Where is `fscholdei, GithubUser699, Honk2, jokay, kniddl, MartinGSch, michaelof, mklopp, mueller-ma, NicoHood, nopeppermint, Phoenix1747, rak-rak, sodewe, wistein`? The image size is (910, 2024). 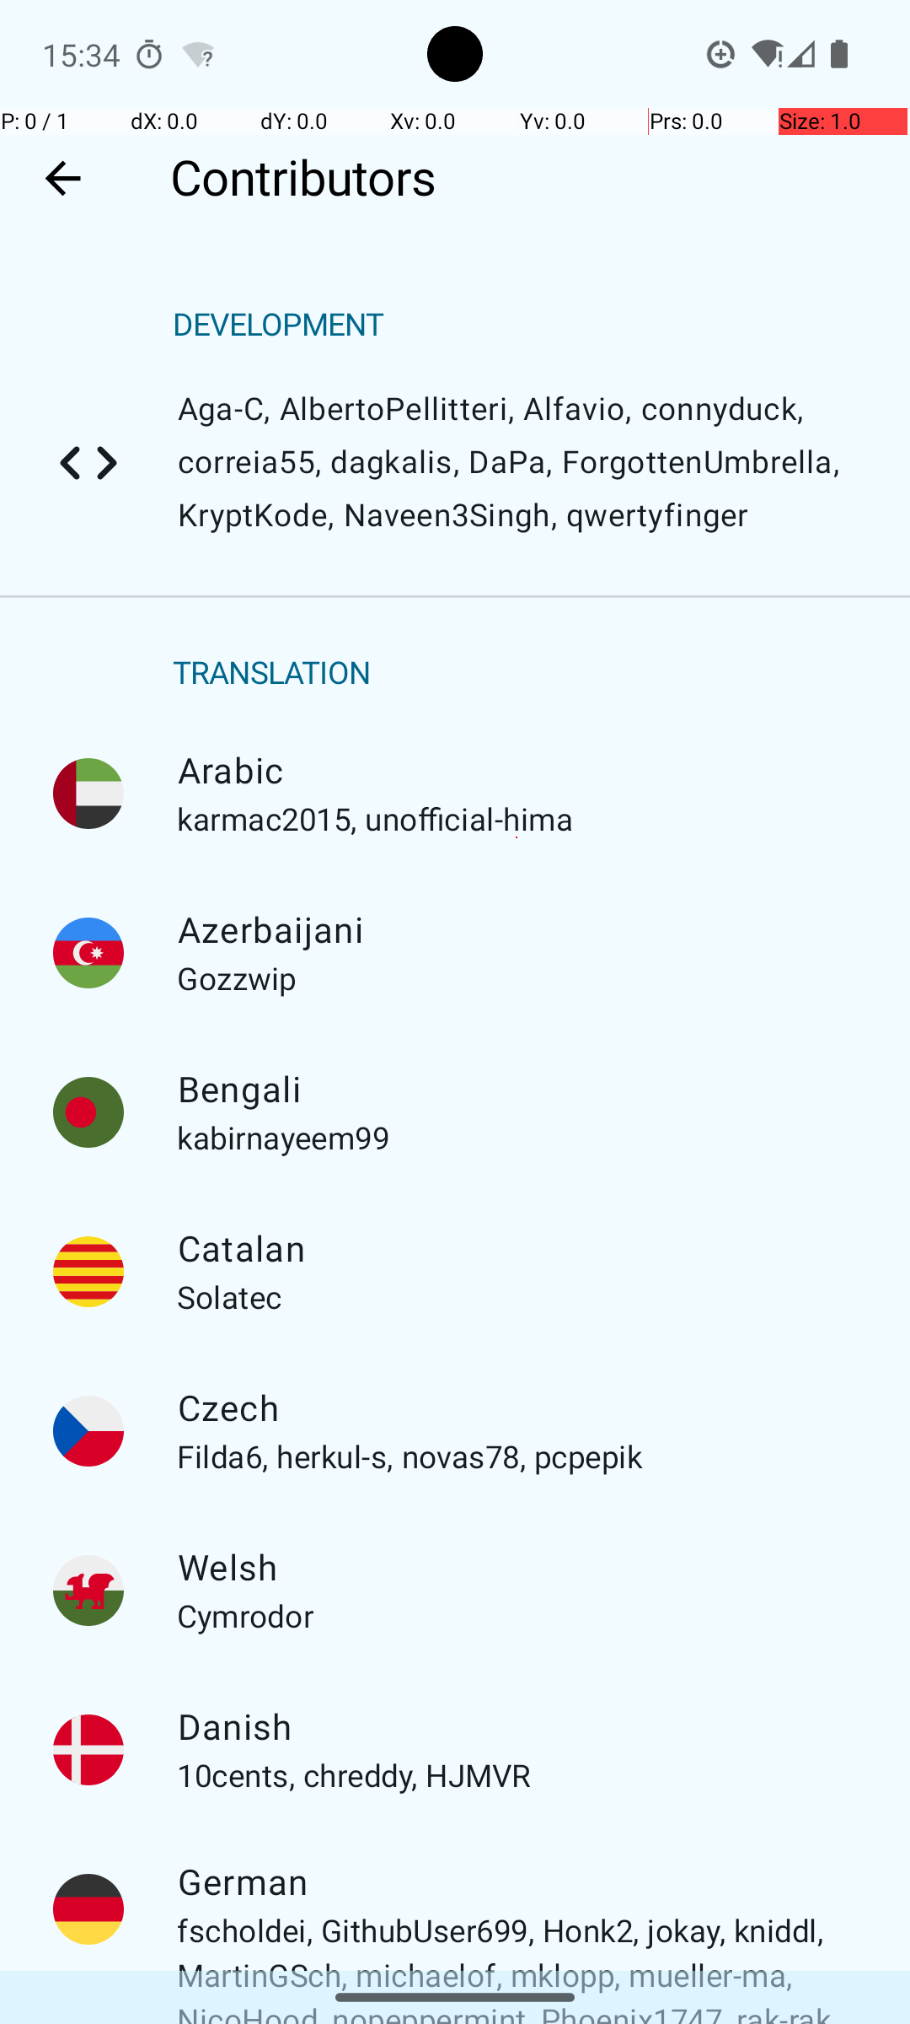
fscholdei, GithubUser699, Honk2, jokay, kniddl, MartinGSch, michaelof, mklopp, mueller-ma, NicoHood, nopeppermint, Phoenix1747, rak-rak, sodewe, wistein is located at coordinates (88, 1909).